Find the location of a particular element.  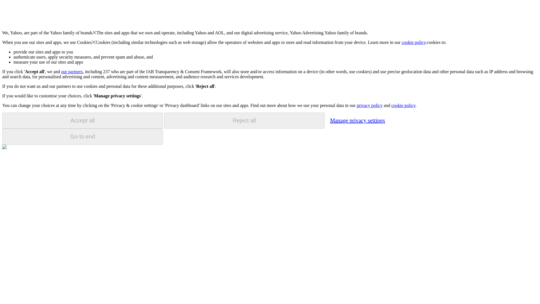

Reject all is located at coordinates (244, 120).